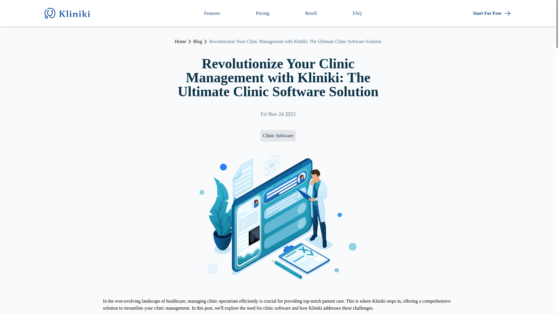 The width and height of the screenshot is (558, 314). What do you see at coordinates (311, 13) in the screenshot?
I see `Resell` at bounding box center [311, 13].